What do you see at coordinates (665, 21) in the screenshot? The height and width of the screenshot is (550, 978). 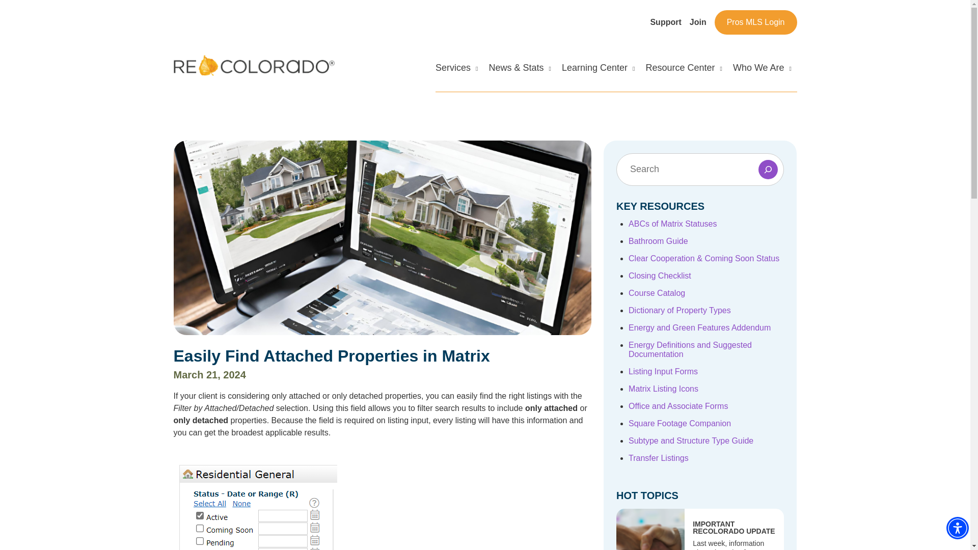 I see `Support` at bounding box center [665, 21].